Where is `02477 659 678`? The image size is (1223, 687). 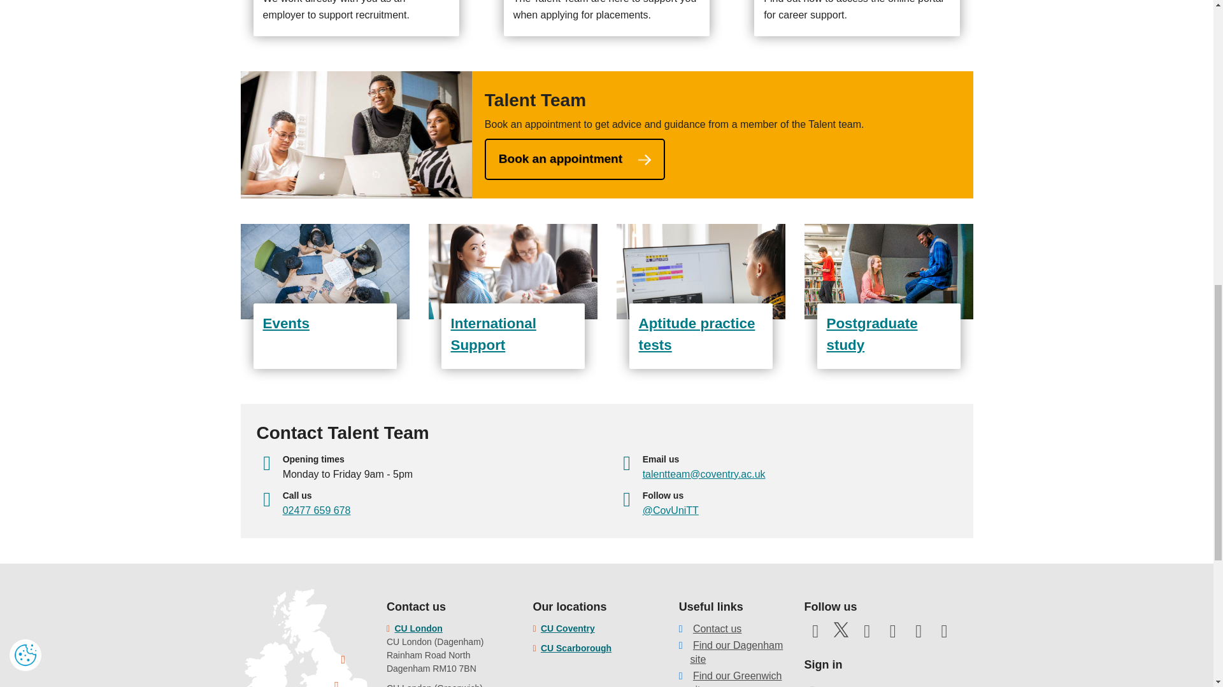 02477 659 678 is located at coordinates (317, 510).